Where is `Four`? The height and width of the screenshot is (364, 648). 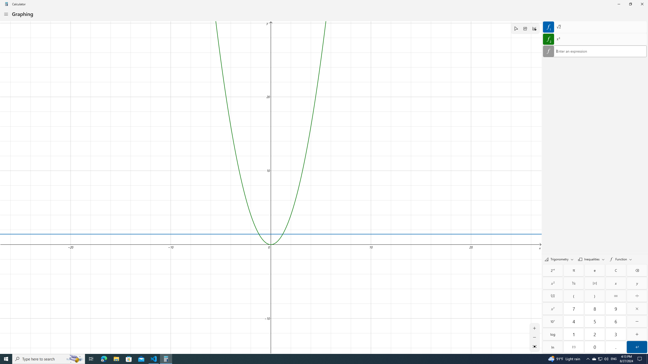 Four is located at coordinates (574, 322).